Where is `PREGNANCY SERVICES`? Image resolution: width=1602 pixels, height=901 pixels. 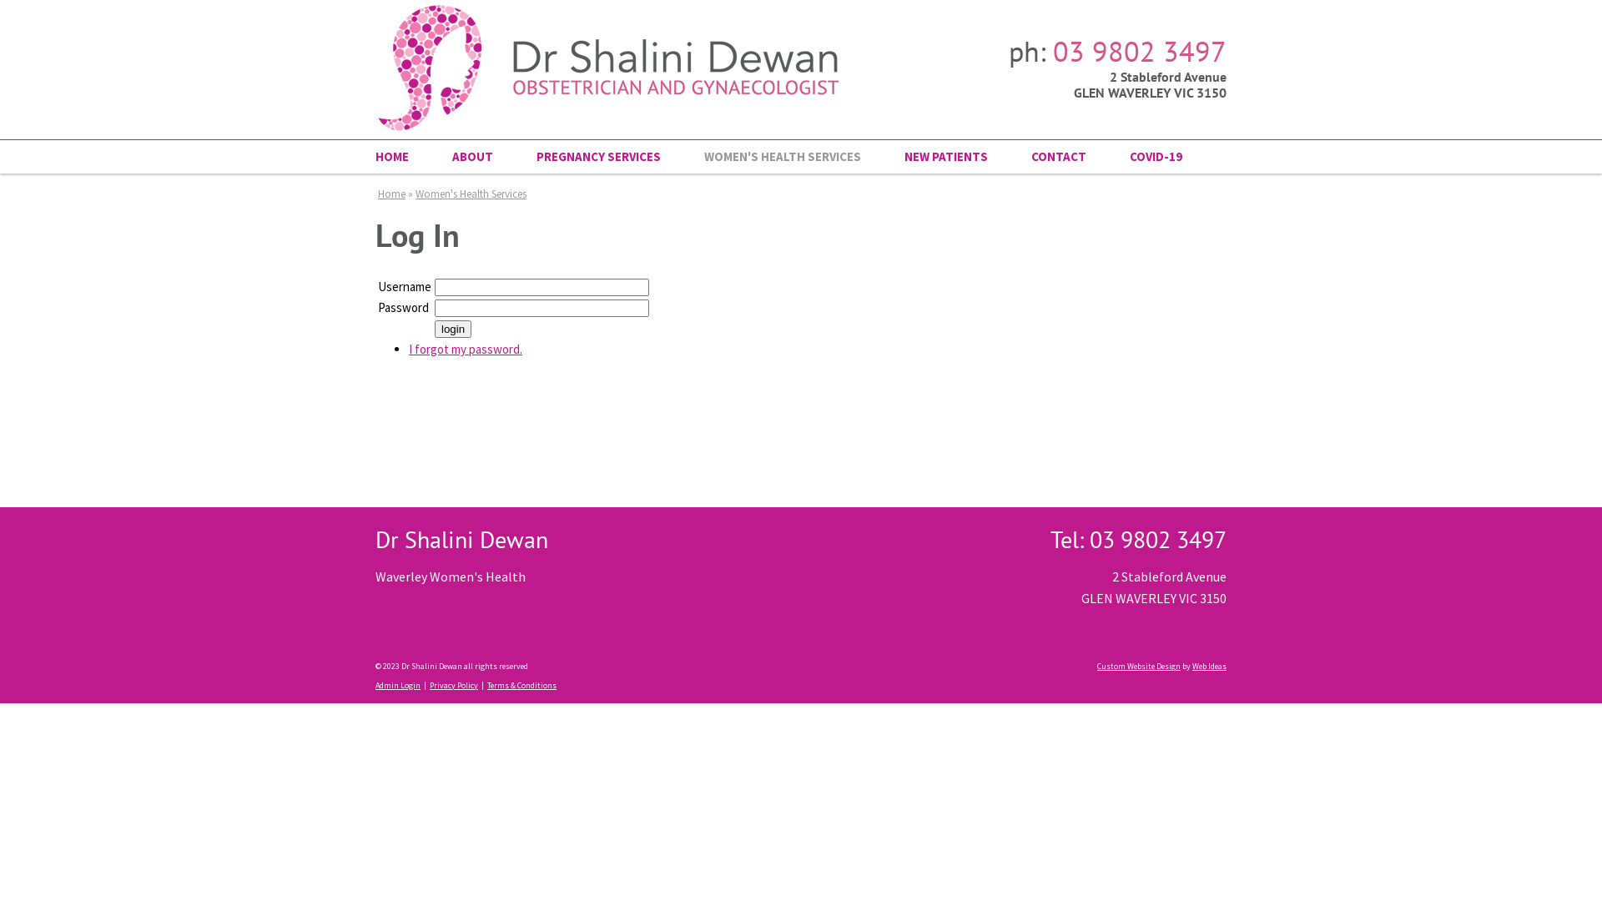
PREGNANCY SERVICES is located at coordinates (599, 157).